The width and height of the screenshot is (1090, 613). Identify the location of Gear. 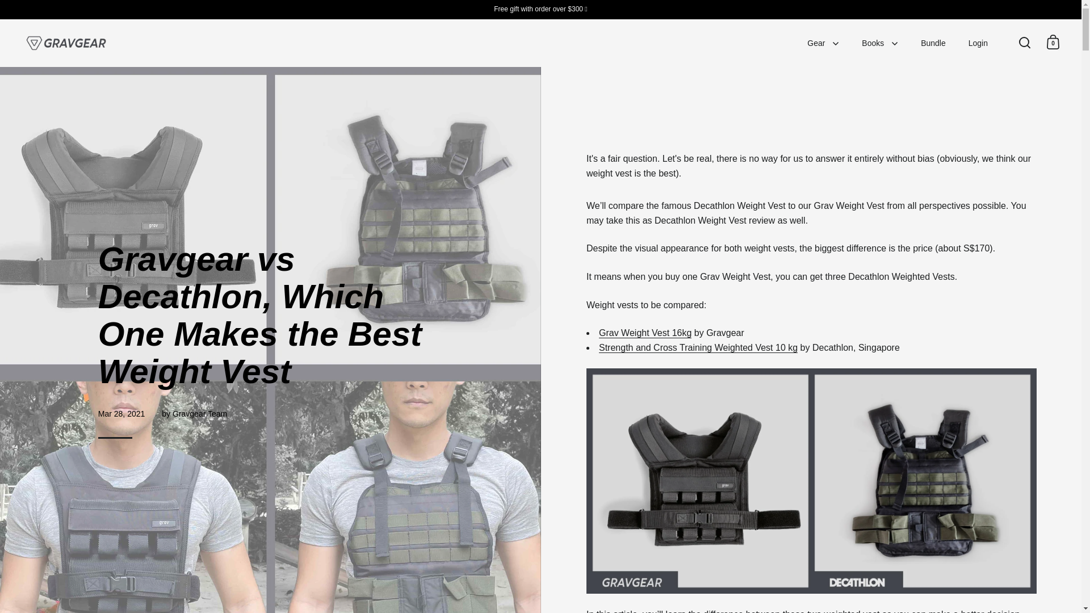
(823, 43).